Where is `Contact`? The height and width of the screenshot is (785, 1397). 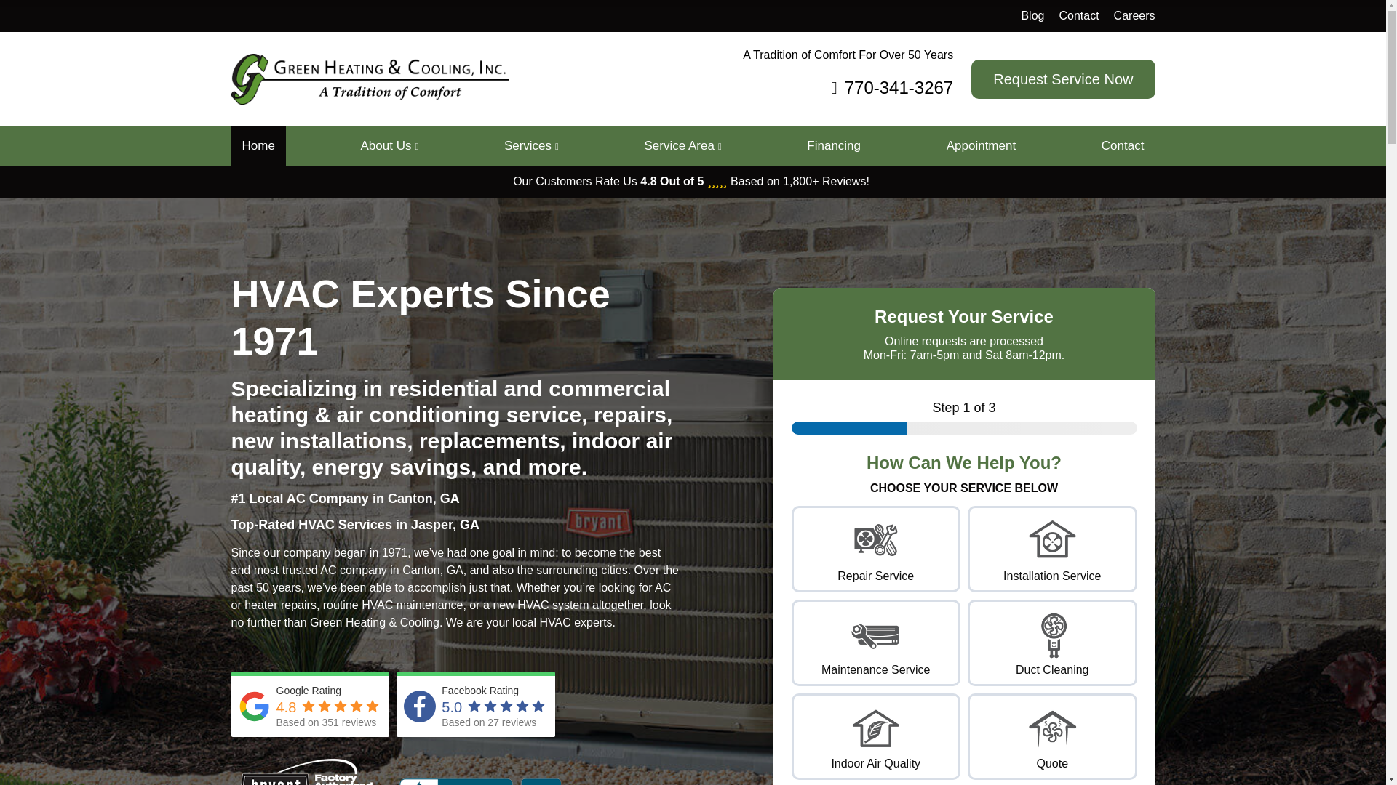
Contact is located at coordinates (1078, 15).